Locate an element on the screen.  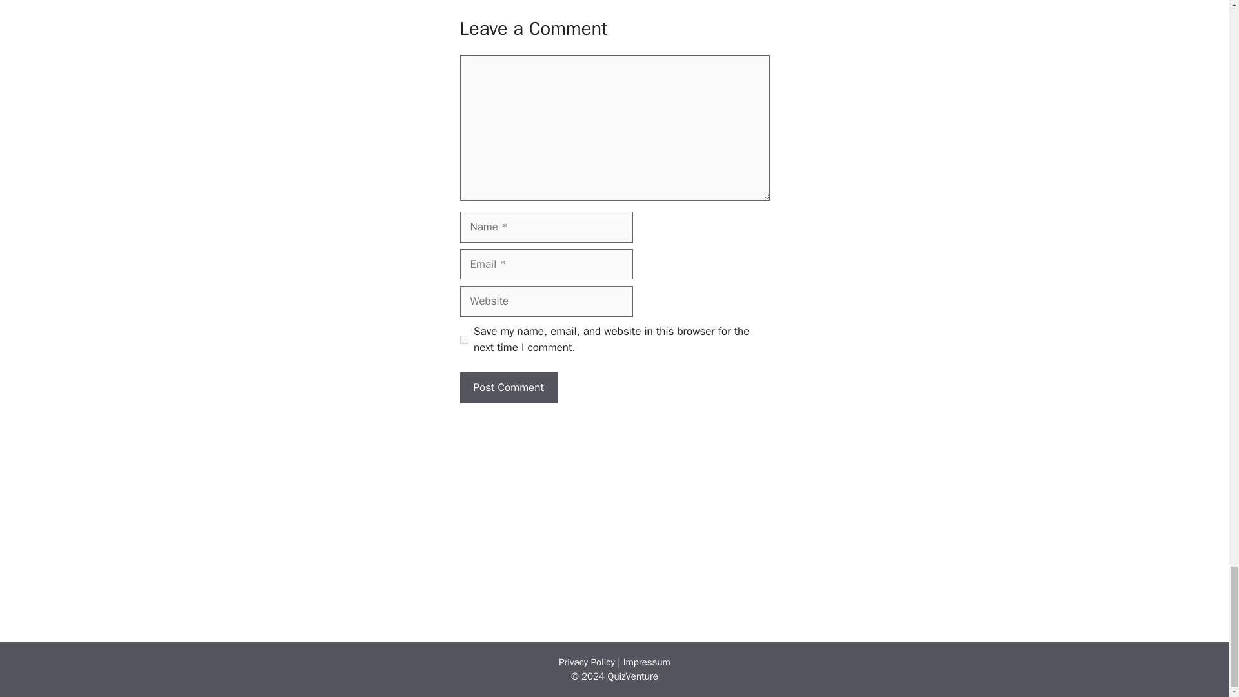
Privacy Policy is located at coordinates (586, 662).